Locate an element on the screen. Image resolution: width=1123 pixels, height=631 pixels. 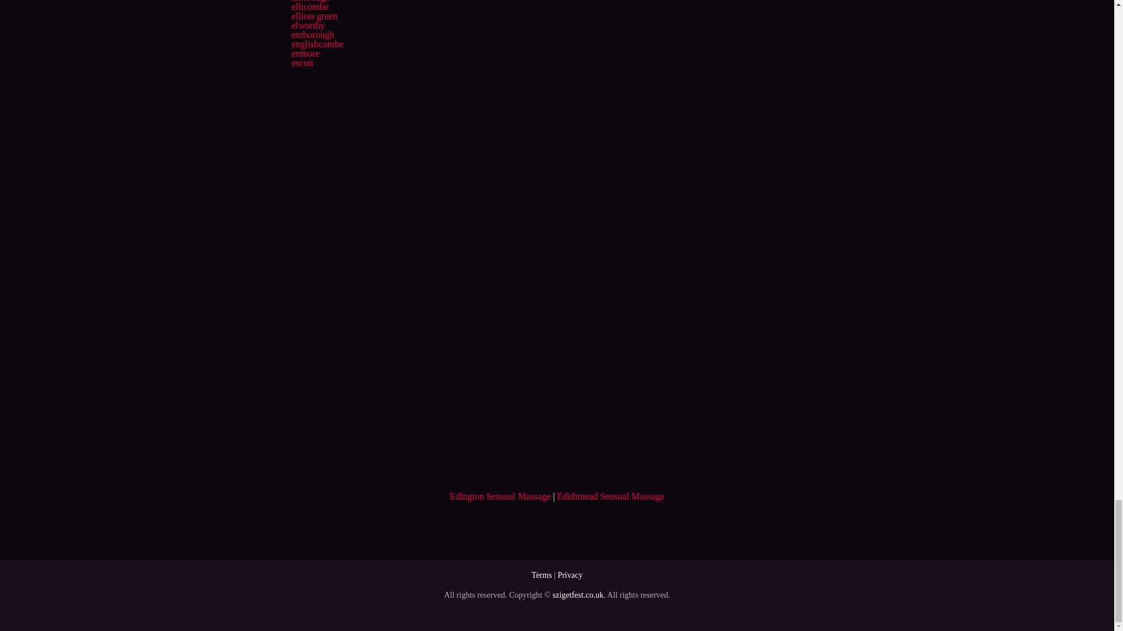
Privacy is located at coordinates (570, 575).